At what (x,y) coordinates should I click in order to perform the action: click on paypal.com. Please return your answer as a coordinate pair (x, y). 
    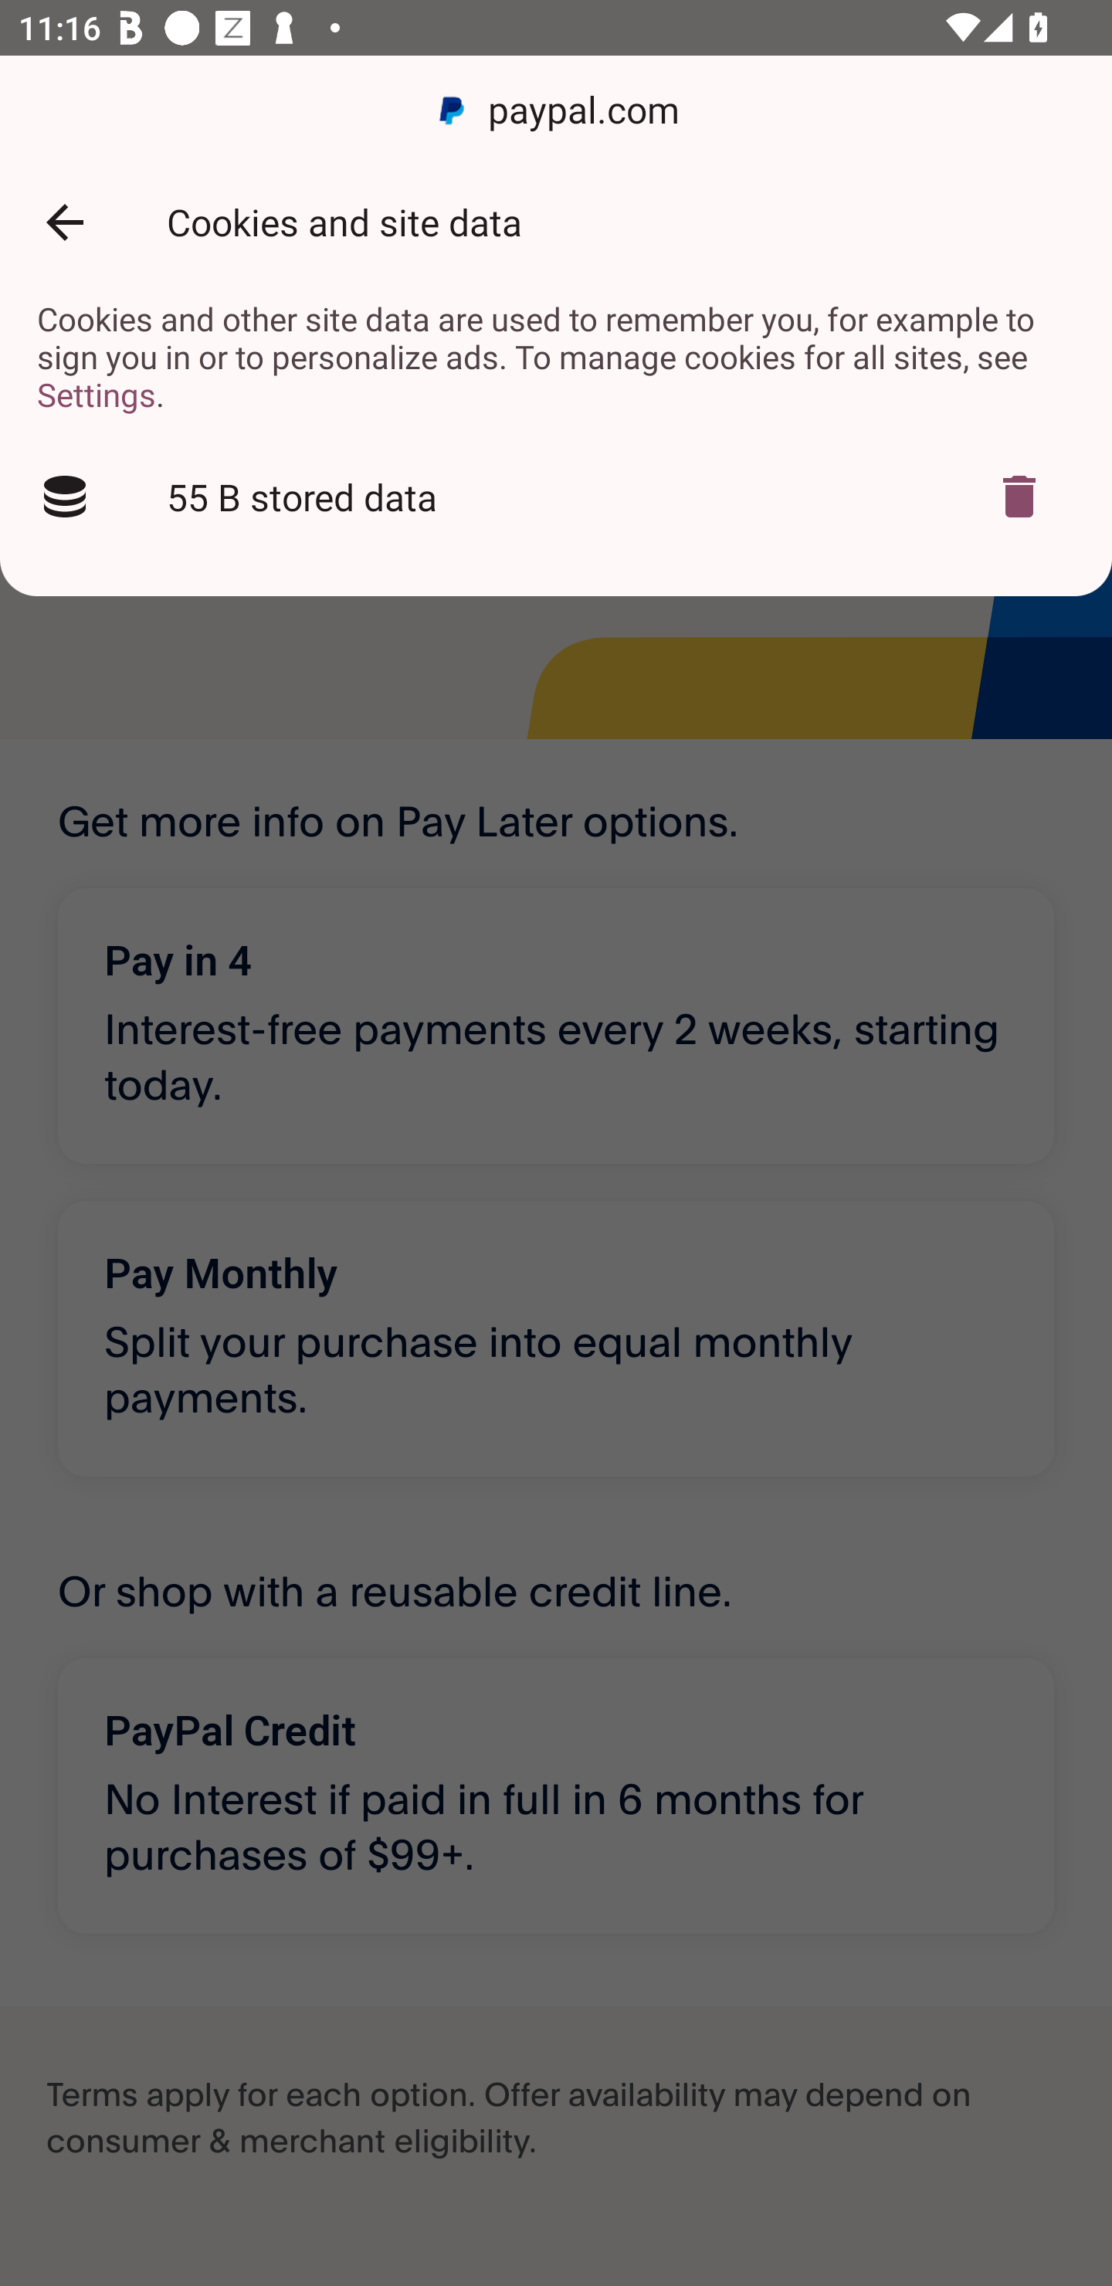
    Looking at the image, I should click on (556, 111).